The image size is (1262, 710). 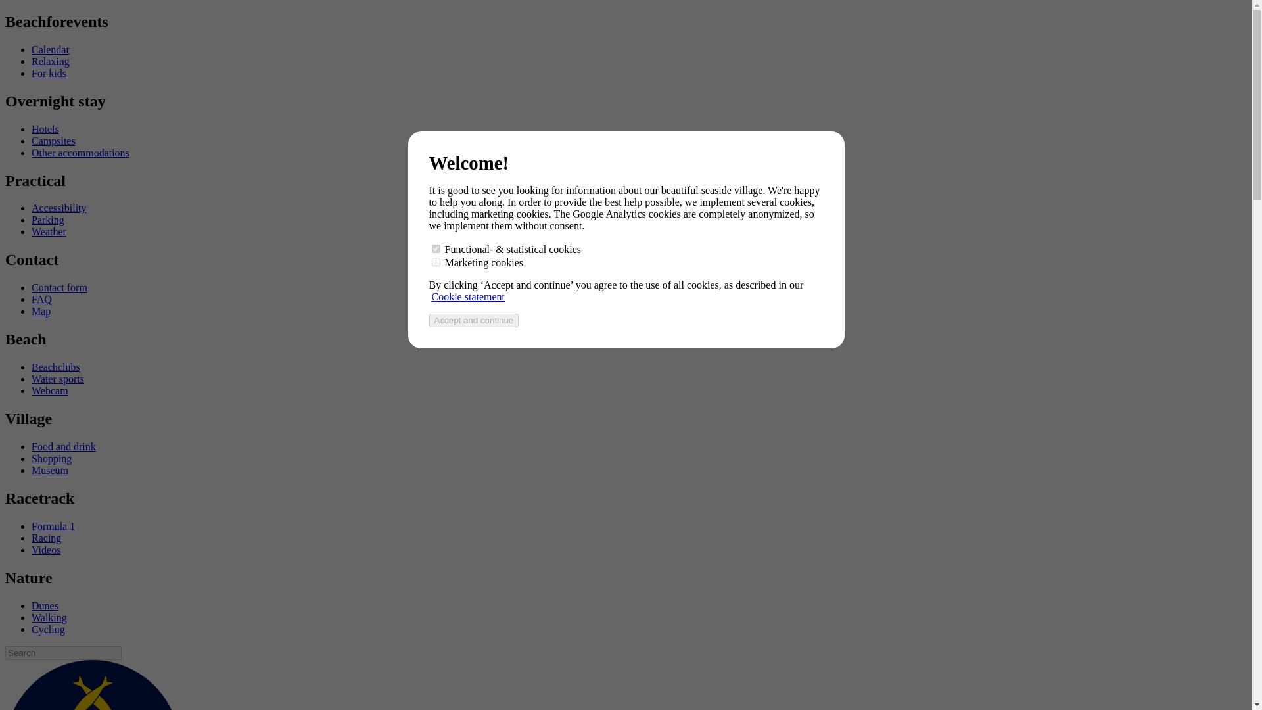 What do you see at coordinates (63, 446) in the screenshot?
I see `Food and drink` at bounding box center [63, 446].